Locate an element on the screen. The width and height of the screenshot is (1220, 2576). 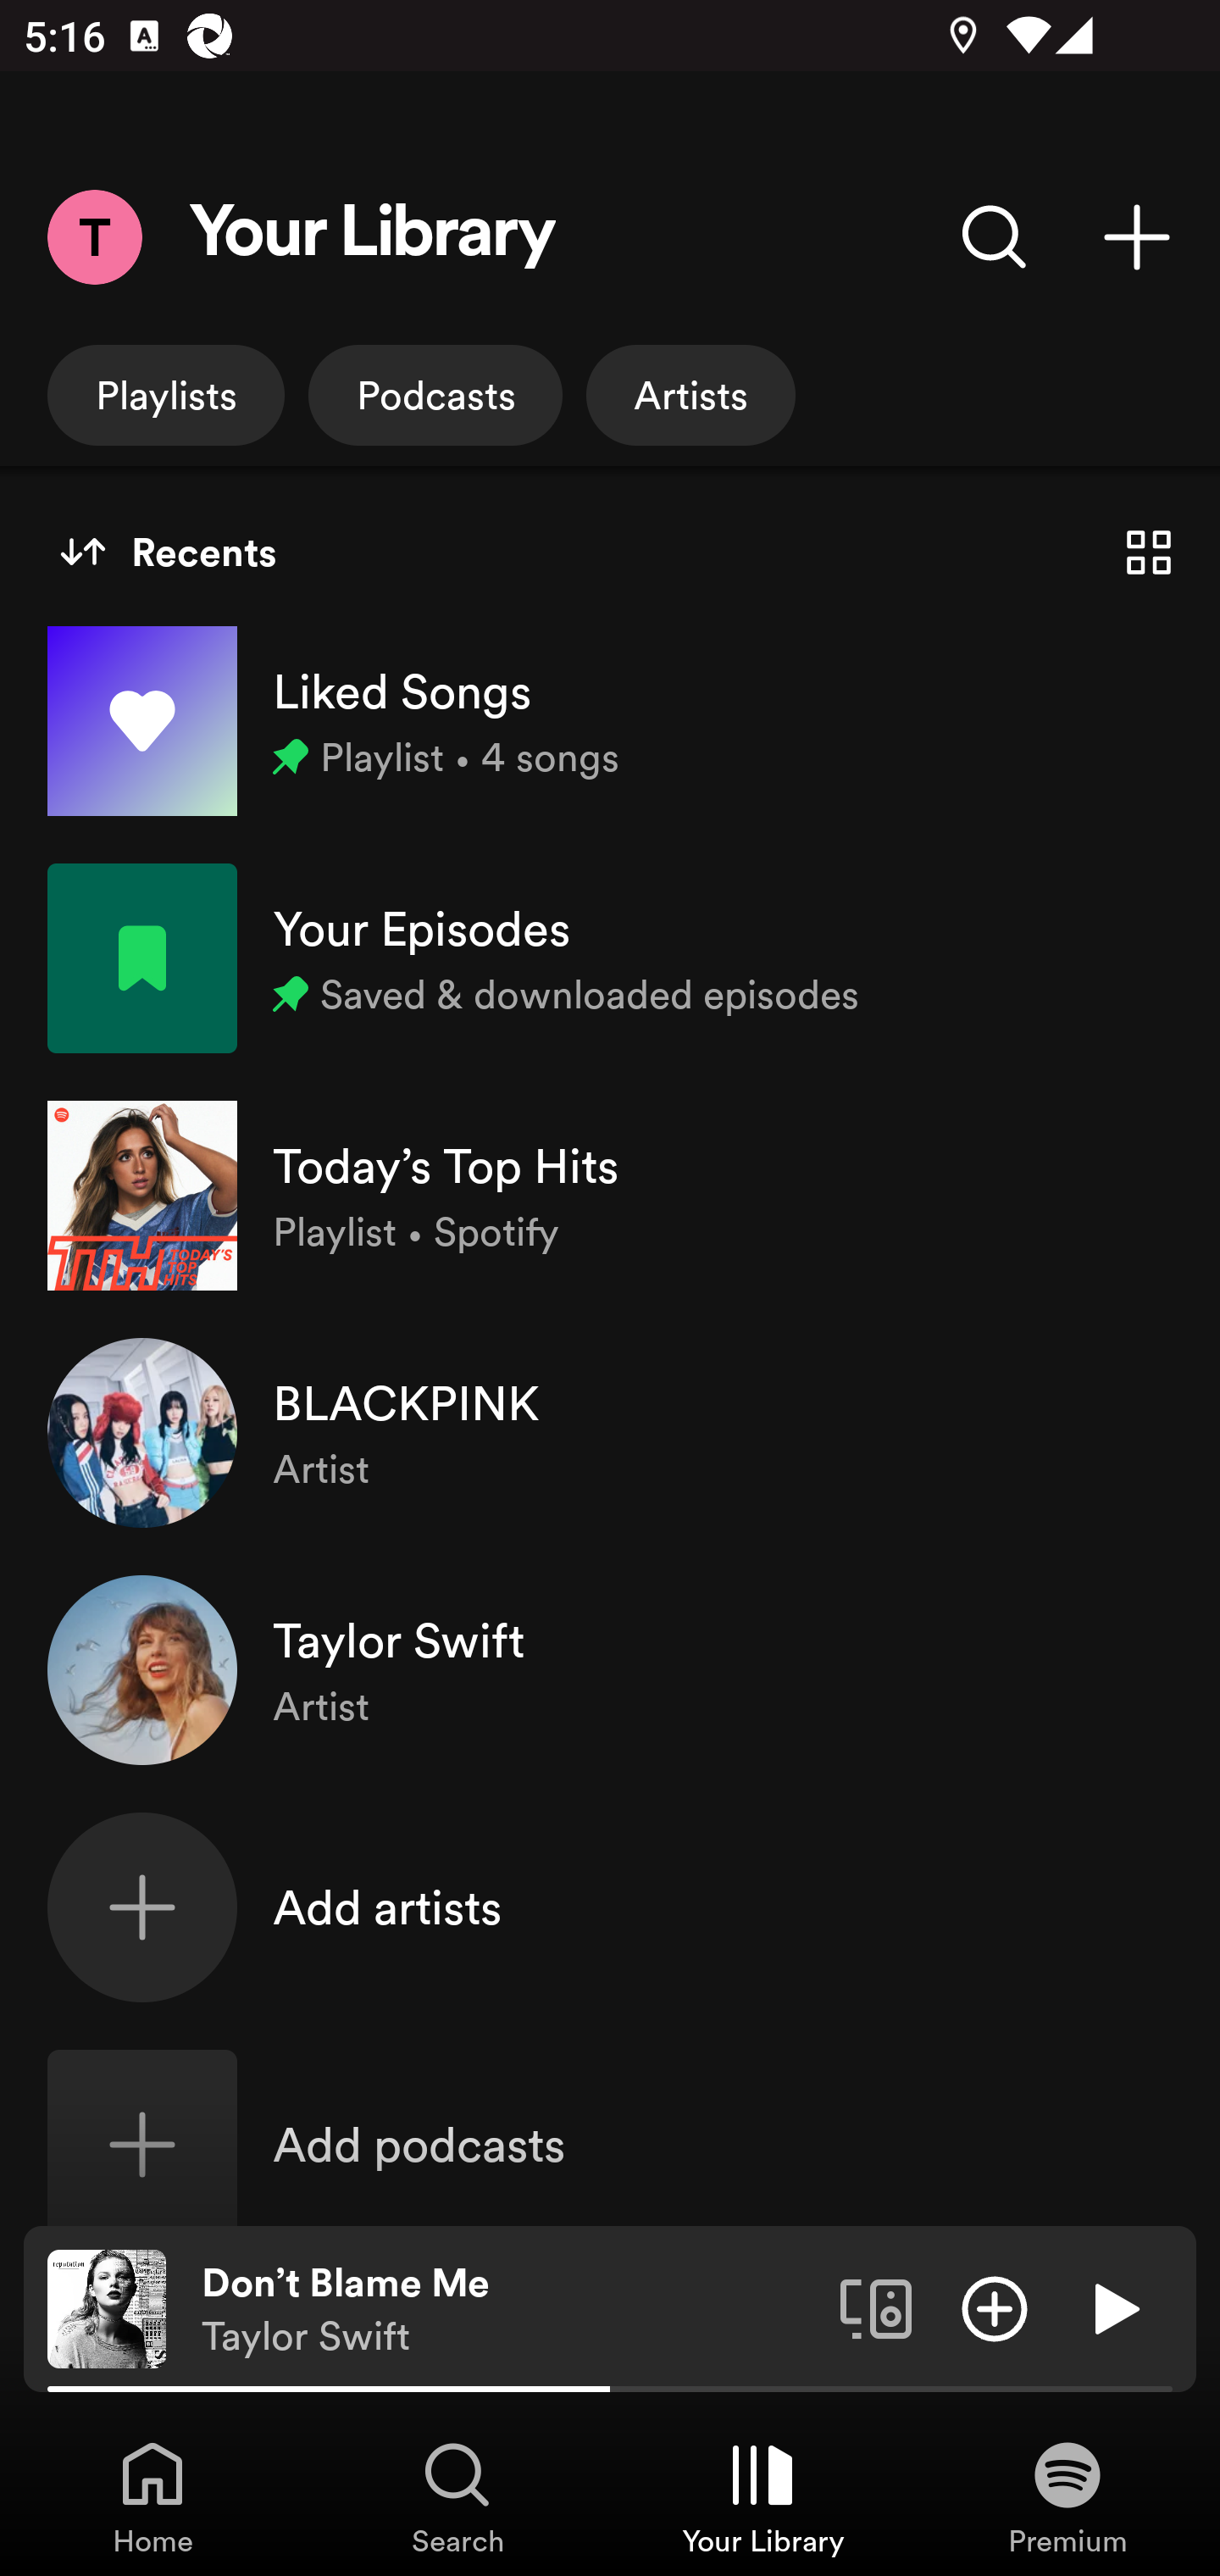
Artists, show only artists. is located at coordinates (690, 395).